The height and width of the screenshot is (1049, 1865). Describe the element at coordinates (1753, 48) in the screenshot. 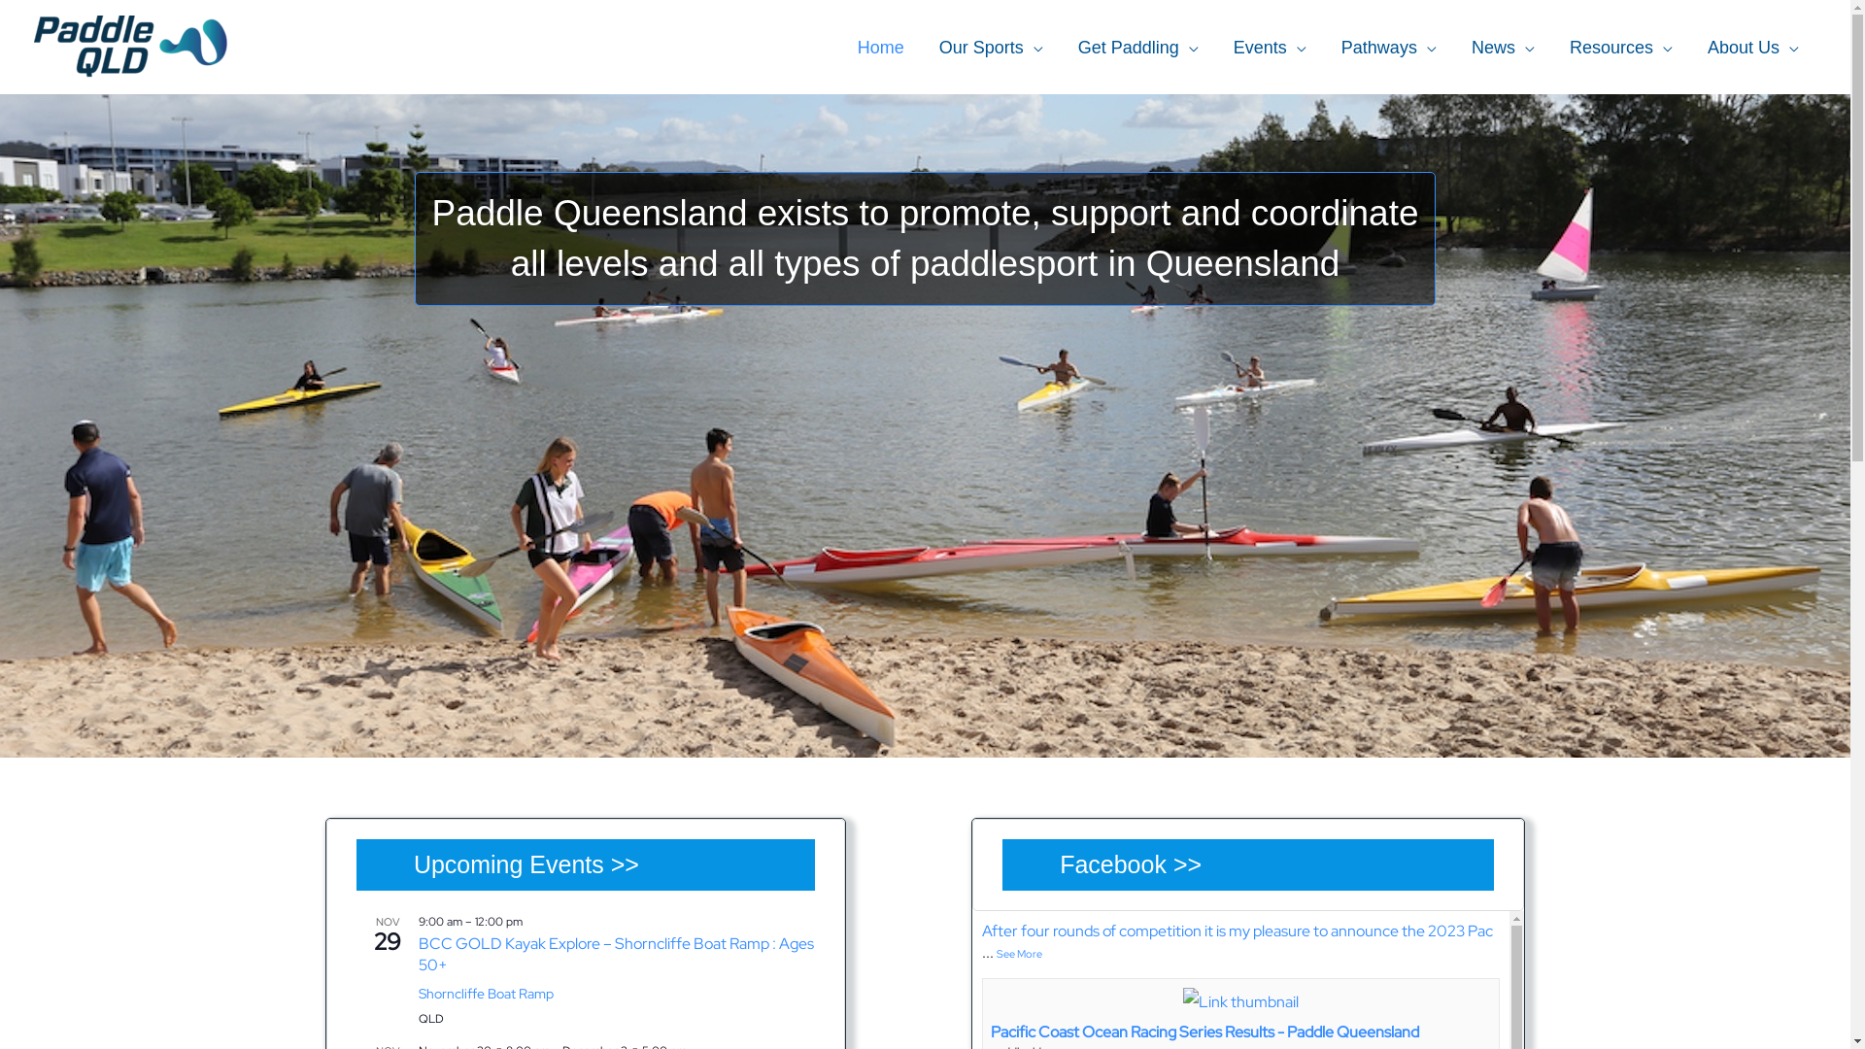

I see `About Us` at that location.